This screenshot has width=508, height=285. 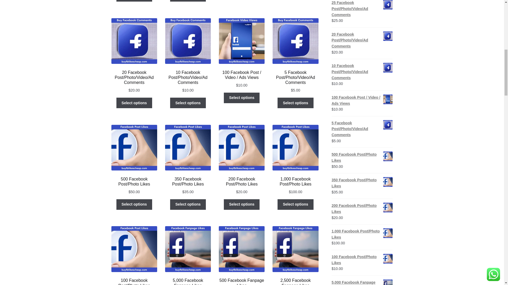 I want to click on Select options, so click(x=134, y=1).